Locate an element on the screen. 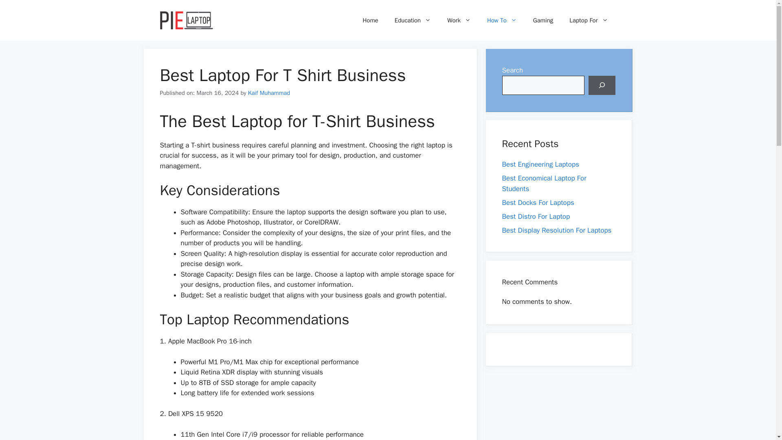 The height and width of the screenshot is (440, 782). Education is located at coordinates (412, 20).